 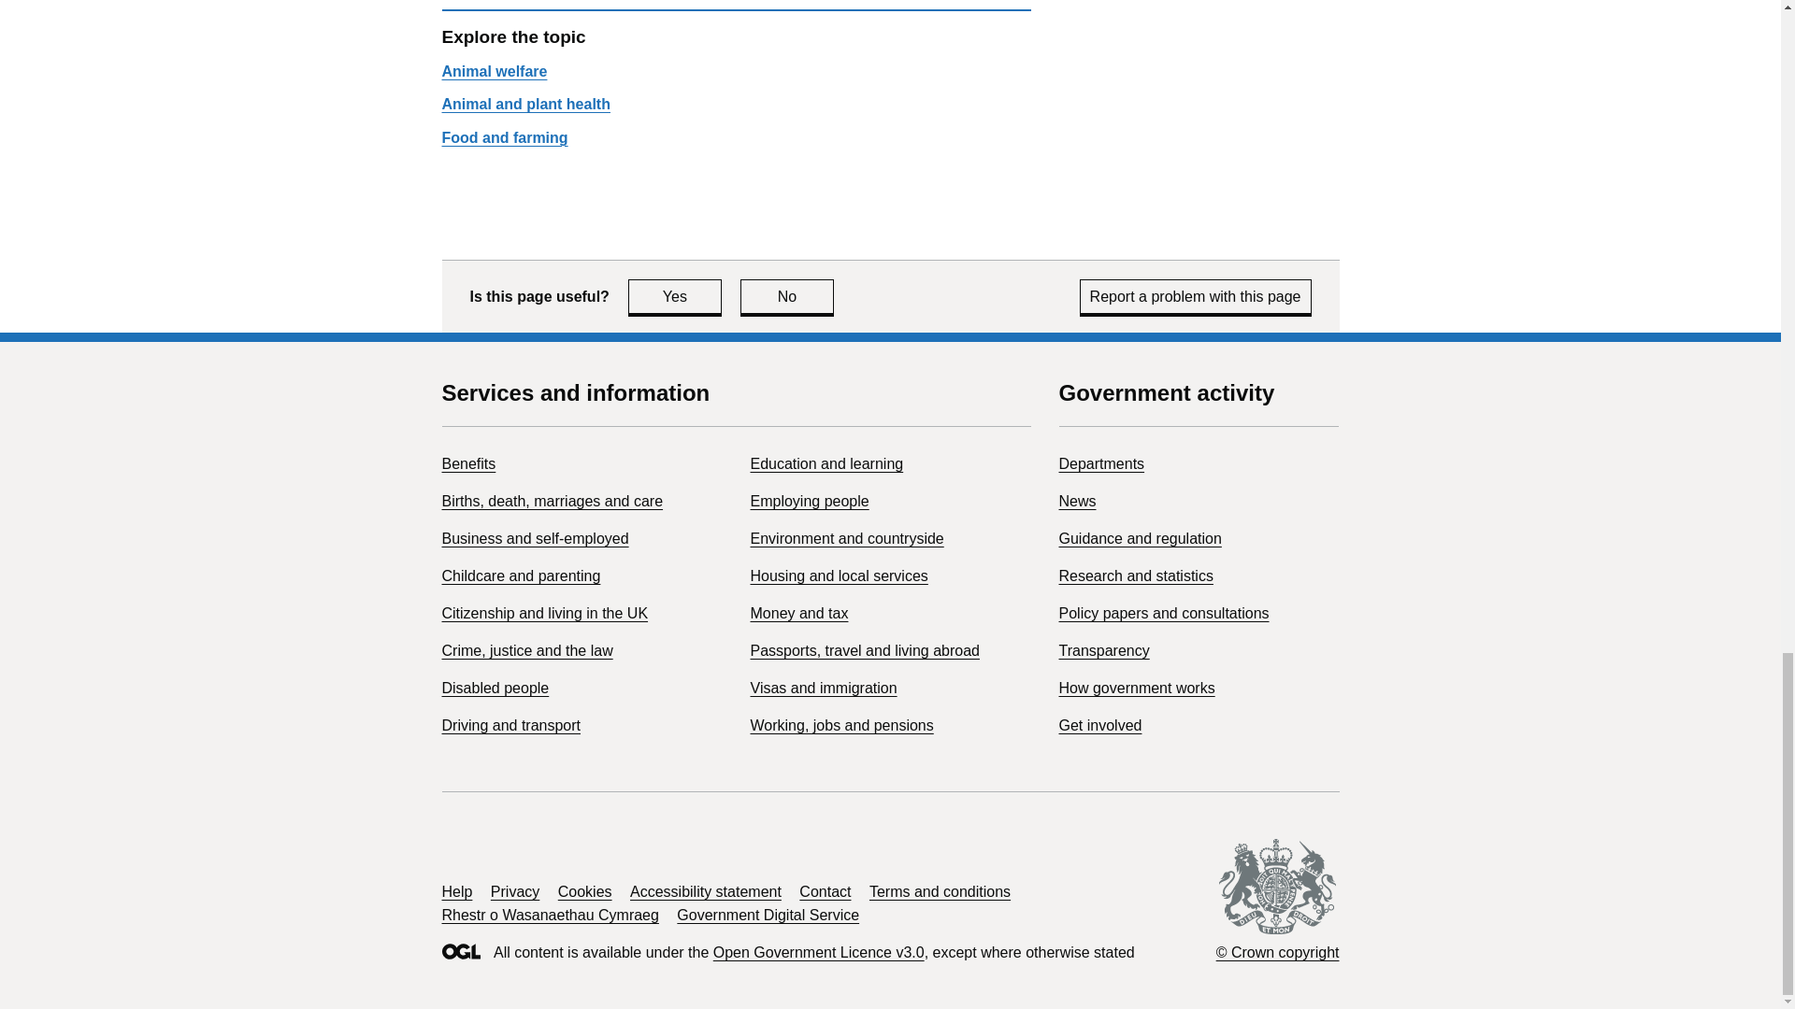 I want to click on Animal welfare, so click(x=526, y=650).